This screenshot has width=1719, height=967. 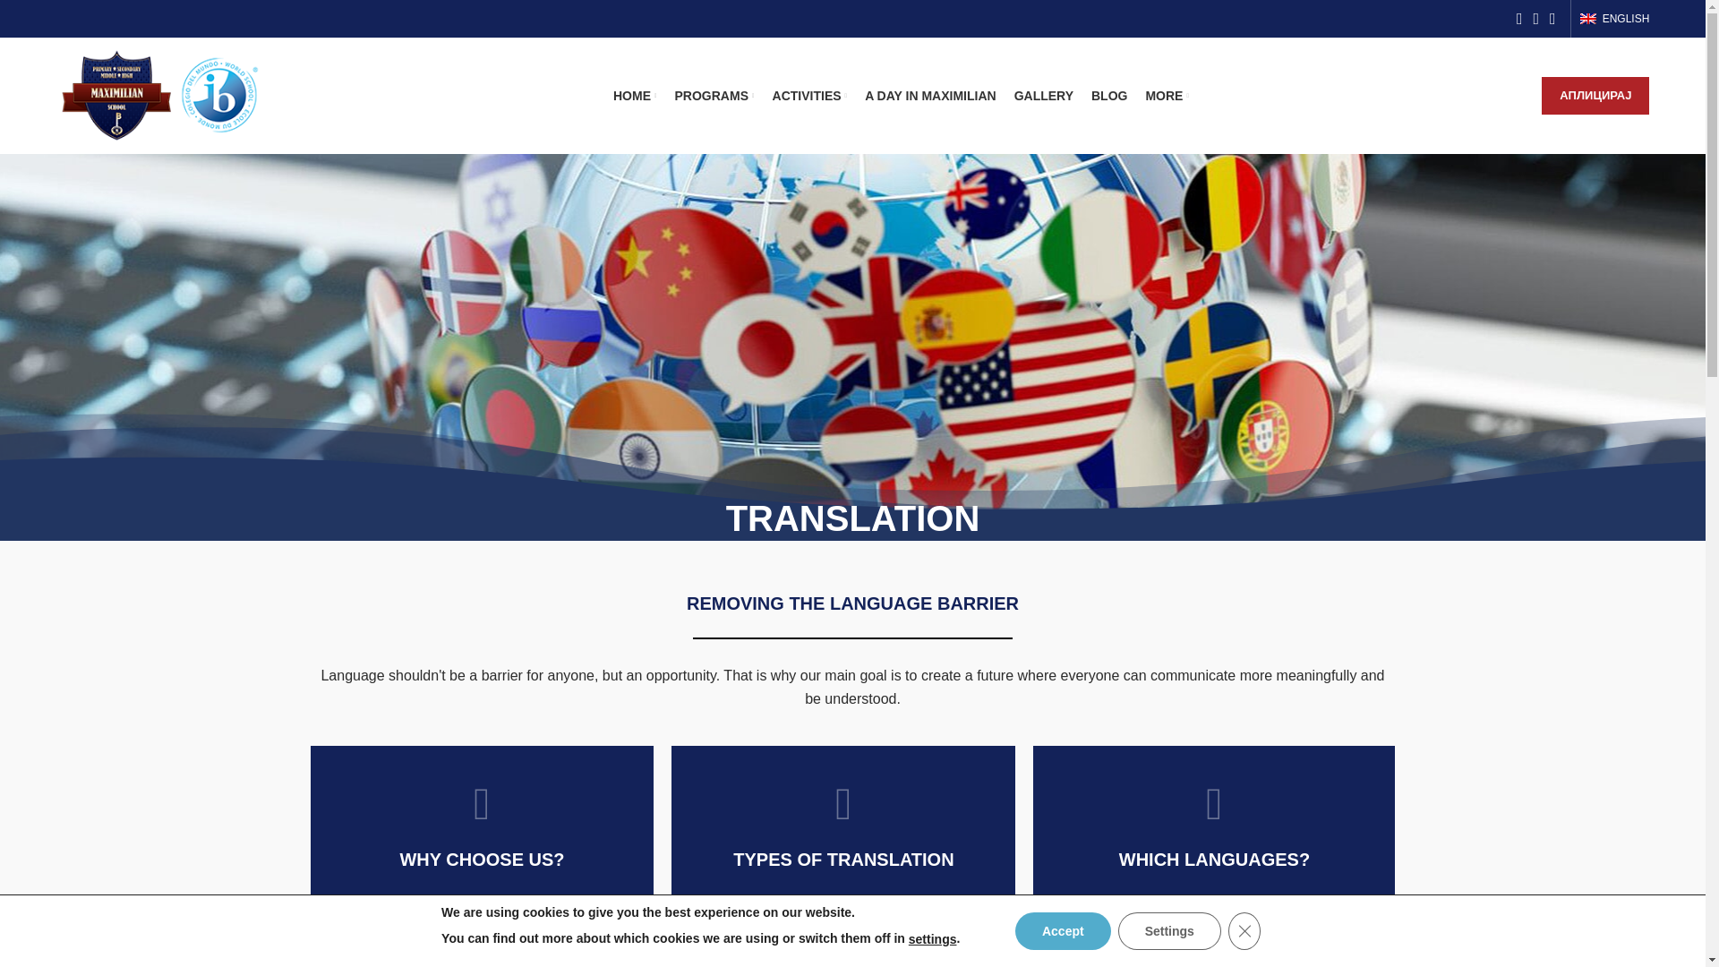 I want to click on ENGLISH, so click(x=1615, y=19).